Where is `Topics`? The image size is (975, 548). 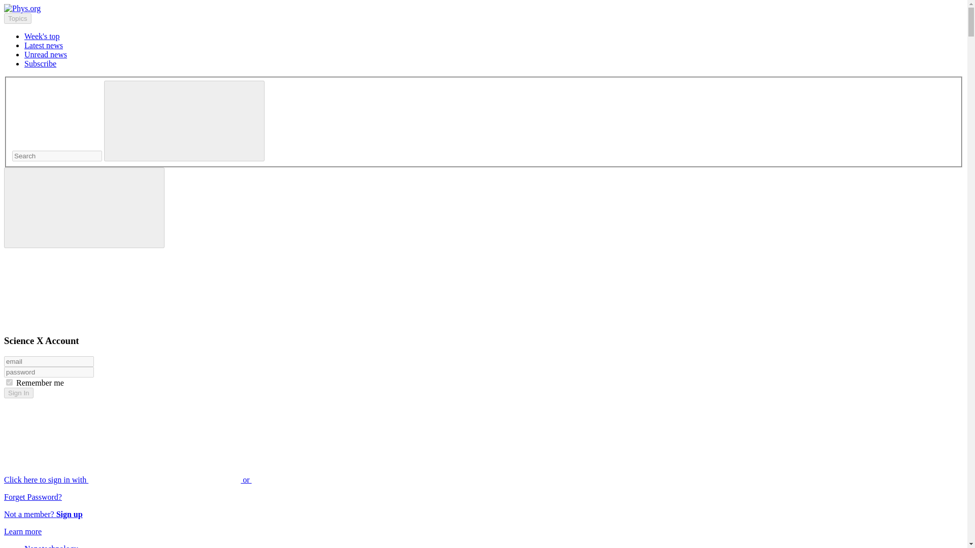
Topics is located at coordinates (17, 18).